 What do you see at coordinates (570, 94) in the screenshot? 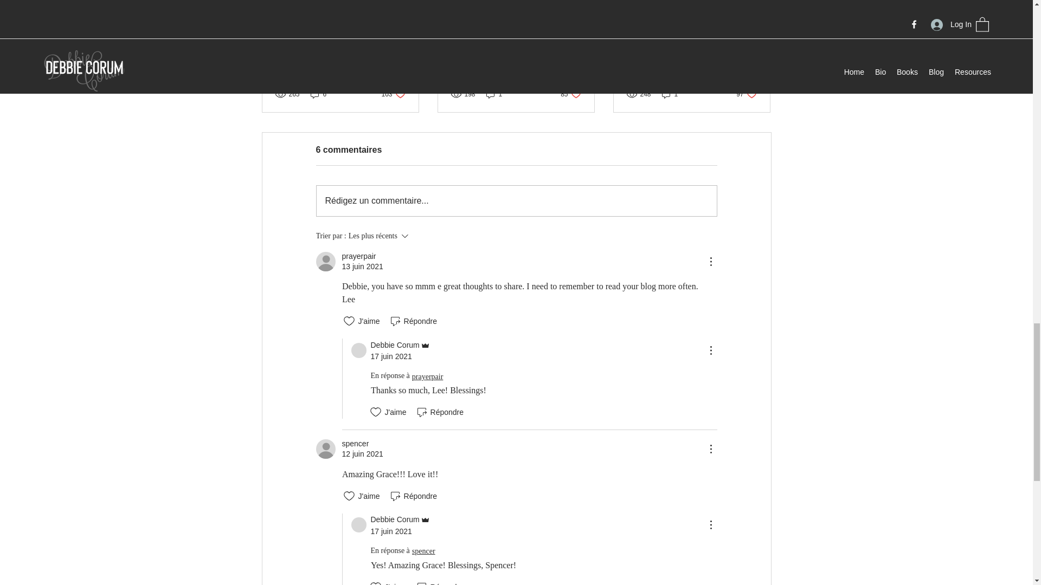
I see `1` at bounding box center [570, 94].